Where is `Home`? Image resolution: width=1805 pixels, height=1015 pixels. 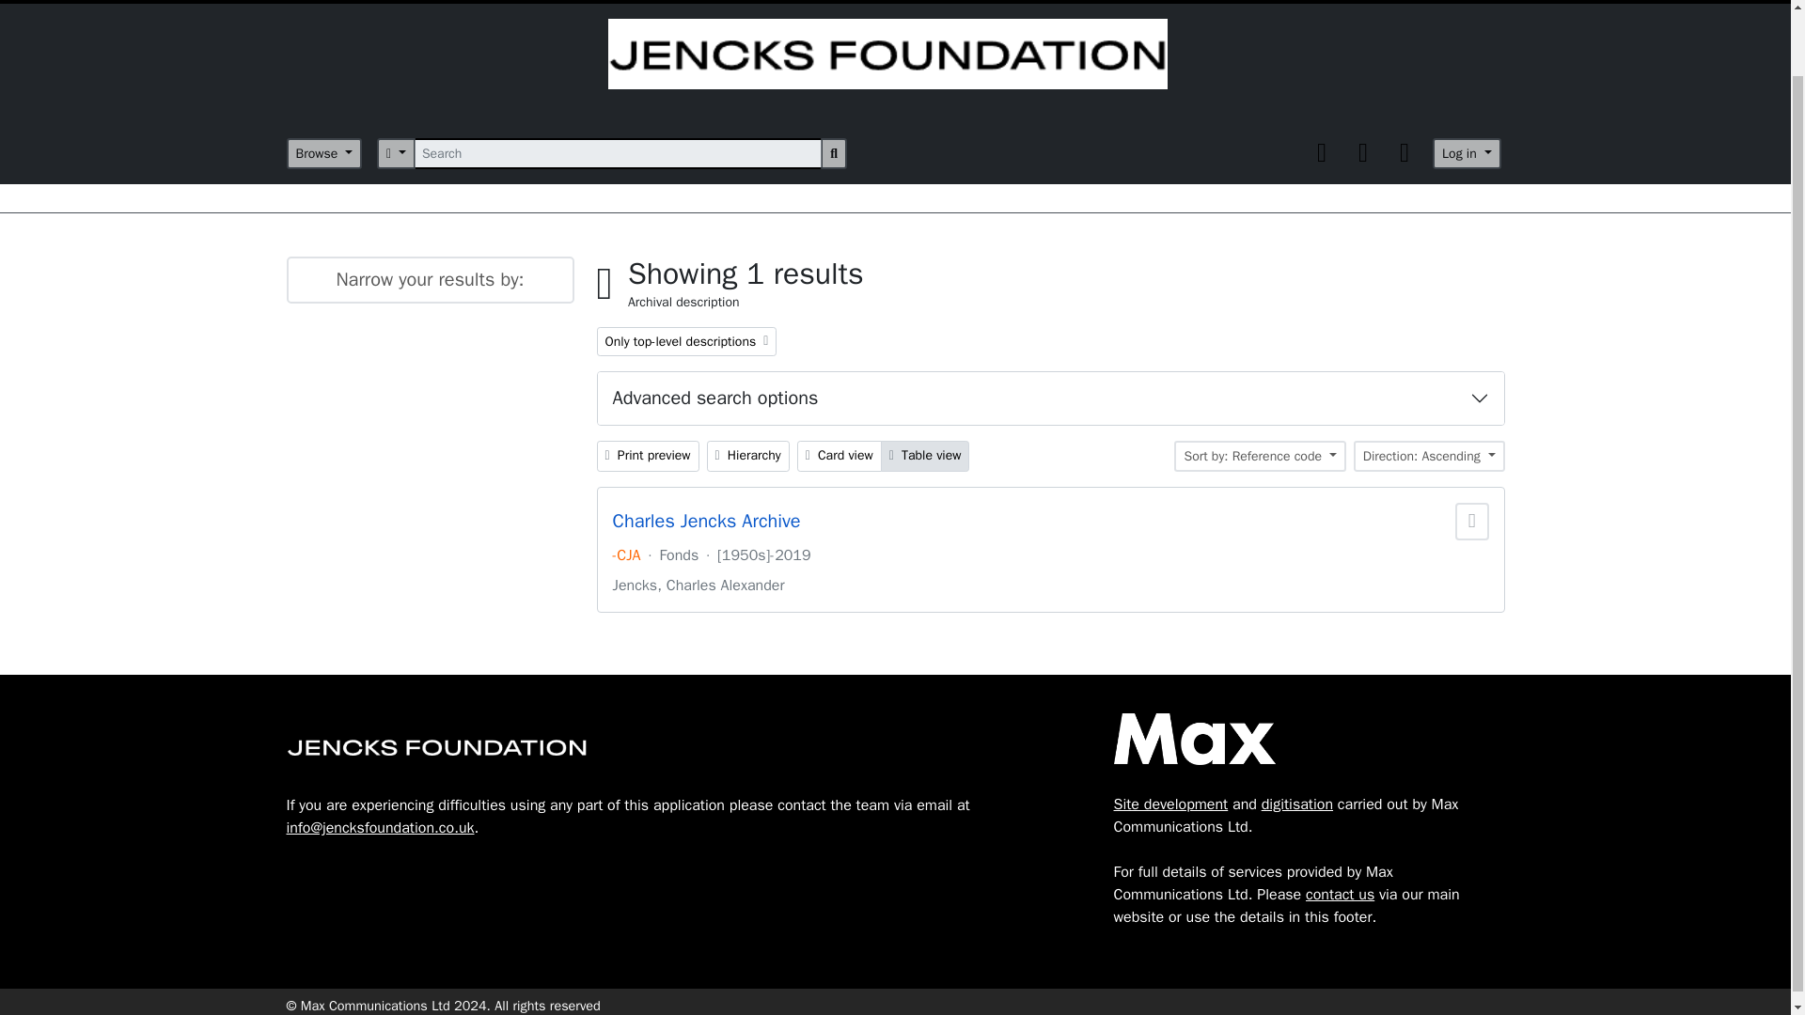 Home is located at coordinates (1322, 152).